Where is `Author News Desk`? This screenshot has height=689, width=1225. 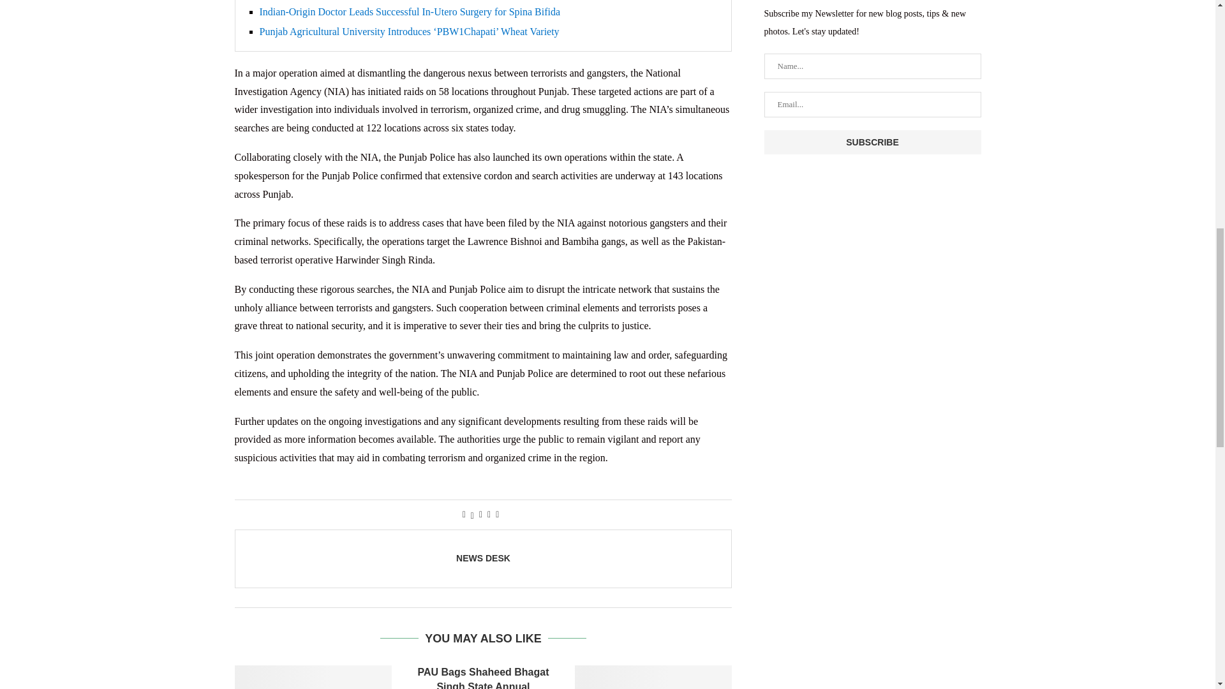 Author News Desk is located at coordinates (483, 558).